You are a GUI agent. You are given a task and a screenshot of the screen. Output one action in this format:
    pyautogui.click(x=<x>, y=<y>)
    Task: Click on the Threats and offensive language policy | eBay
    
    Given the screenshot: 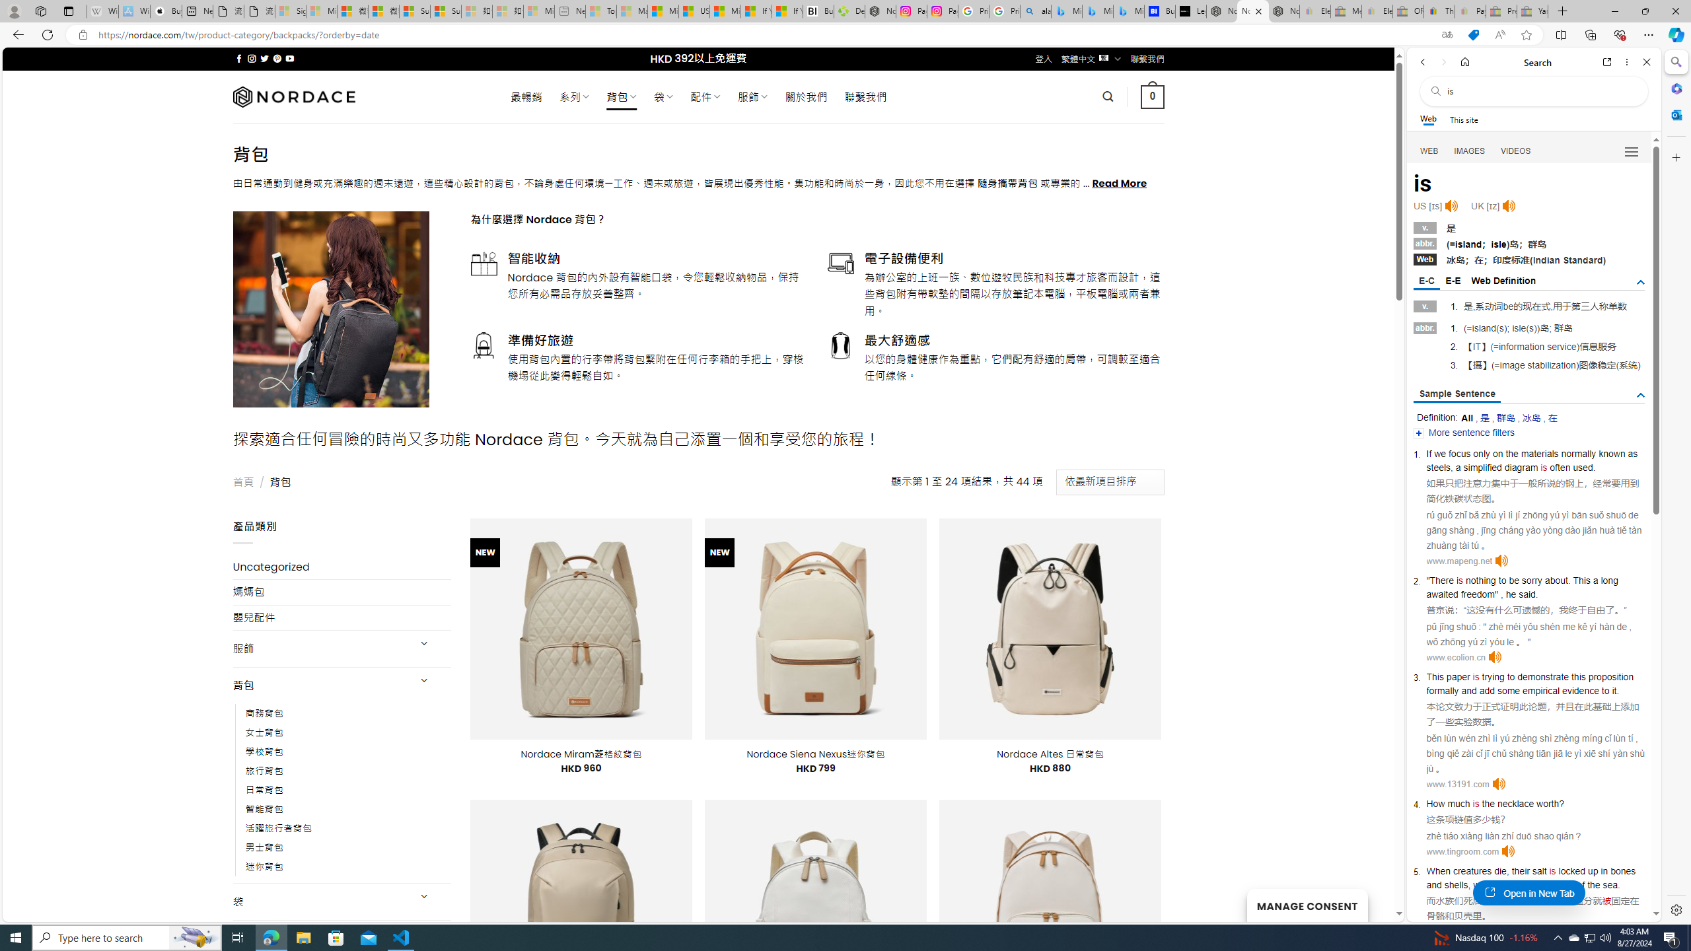 What is the action you would take?
    pyautogui.click(x=1439, y=11)
    